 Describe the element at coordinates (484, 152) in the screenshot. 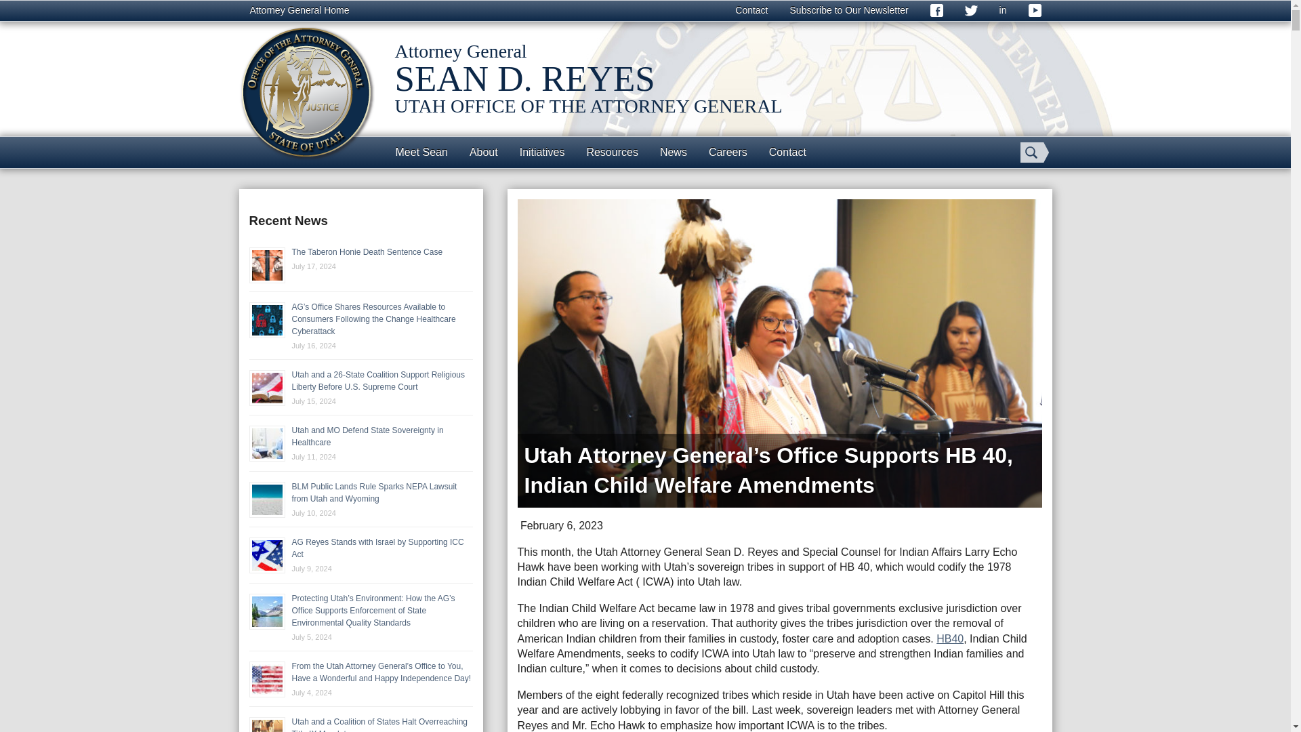

I see `About` at that location.